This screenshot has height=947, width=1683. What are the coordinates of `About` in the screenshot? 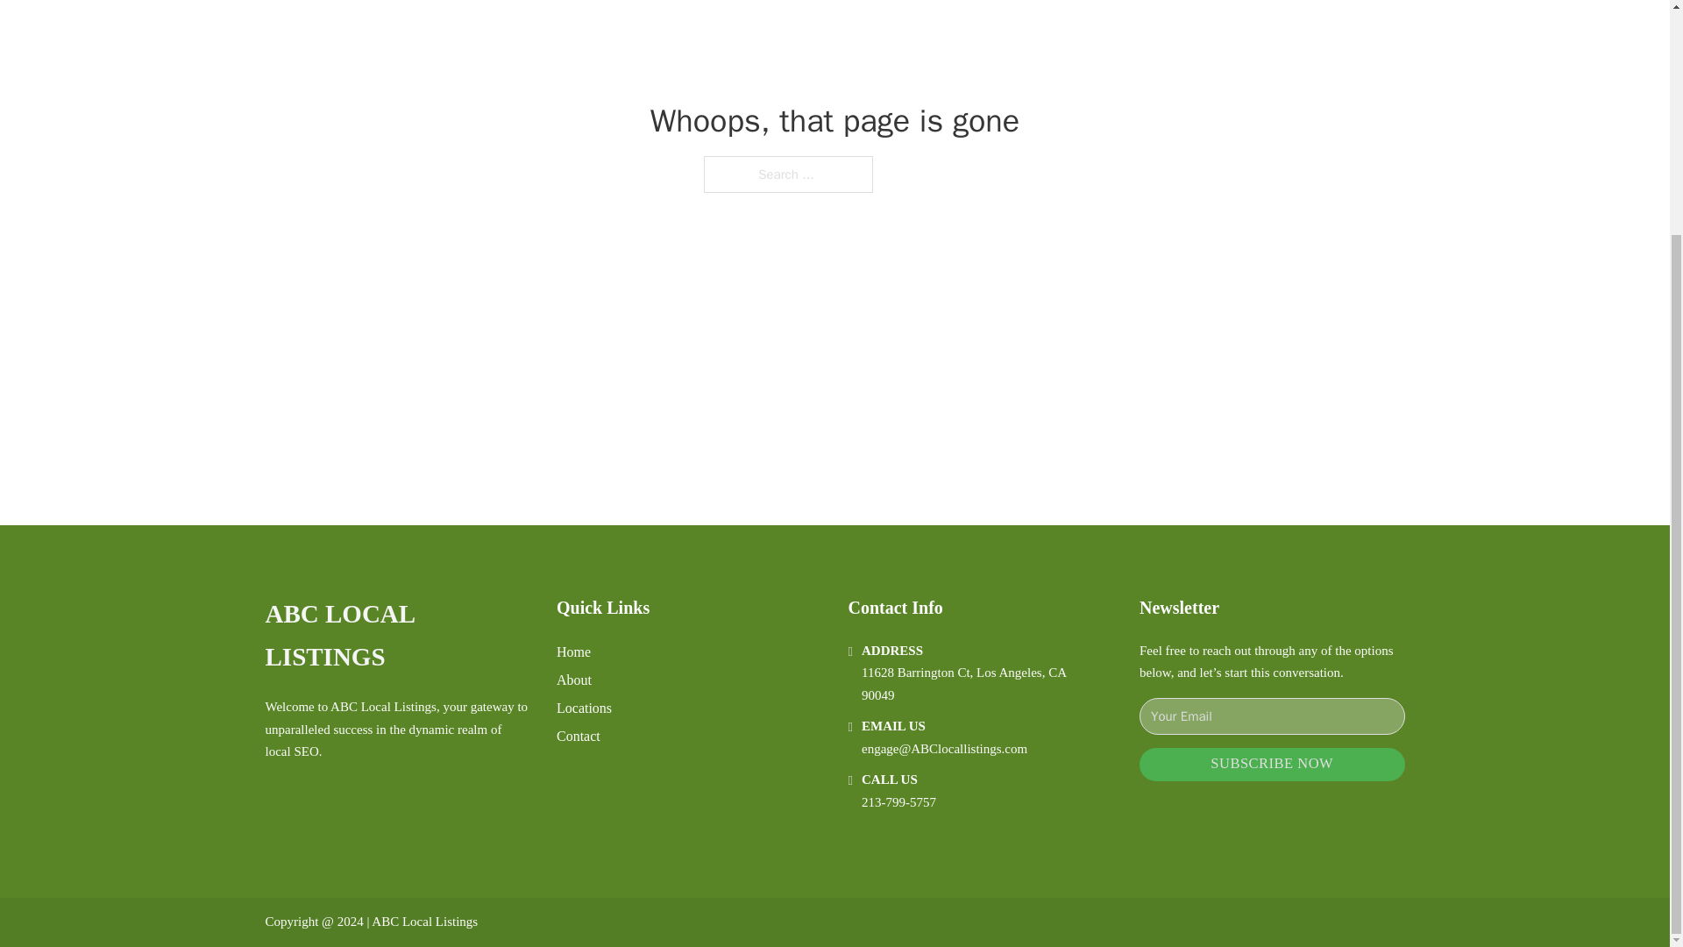 It's located at (574, 680).